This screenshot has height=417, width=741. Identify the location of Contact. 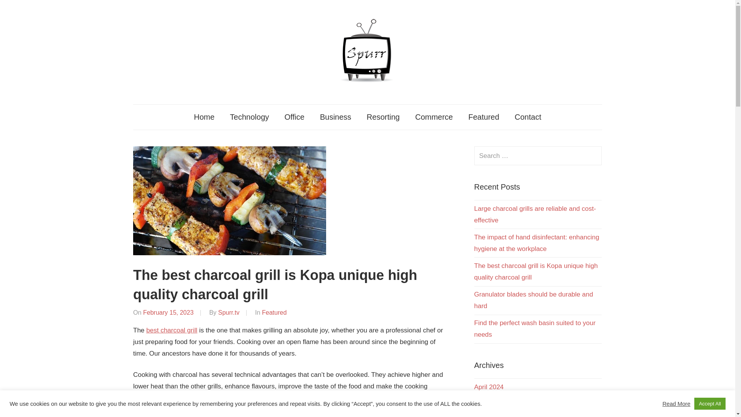
(528, 117).